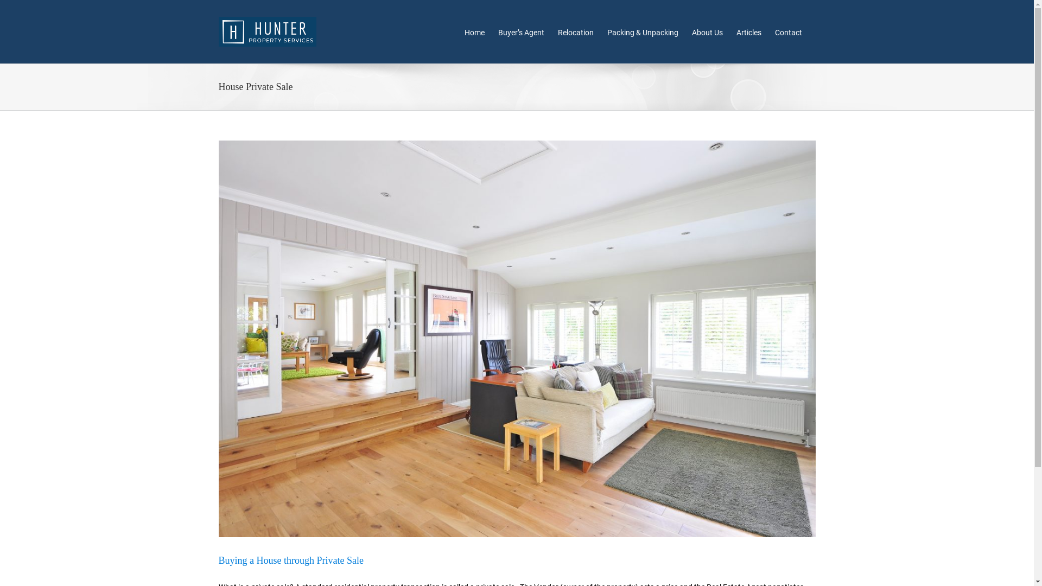 This screenshot has height=586, width=1042. I want to click on Home, so click(474, 31).